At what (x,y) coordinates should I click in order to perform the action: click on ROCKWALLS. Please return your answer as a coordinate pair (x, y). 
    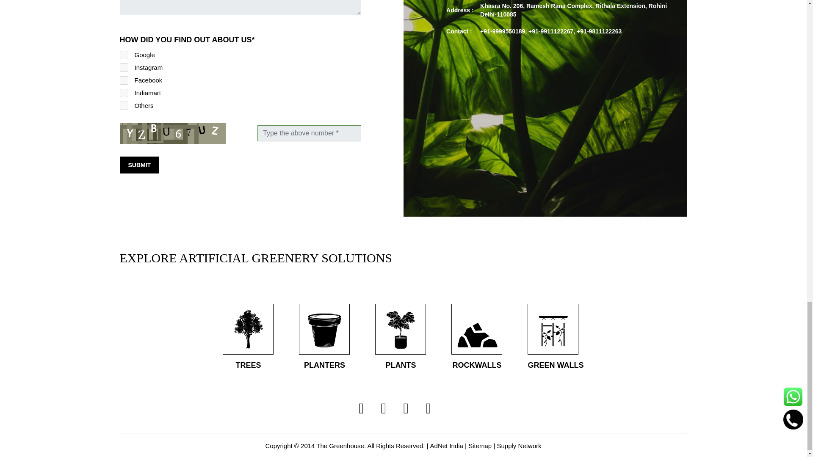
    Looking at the image, I should click on (477, 338).